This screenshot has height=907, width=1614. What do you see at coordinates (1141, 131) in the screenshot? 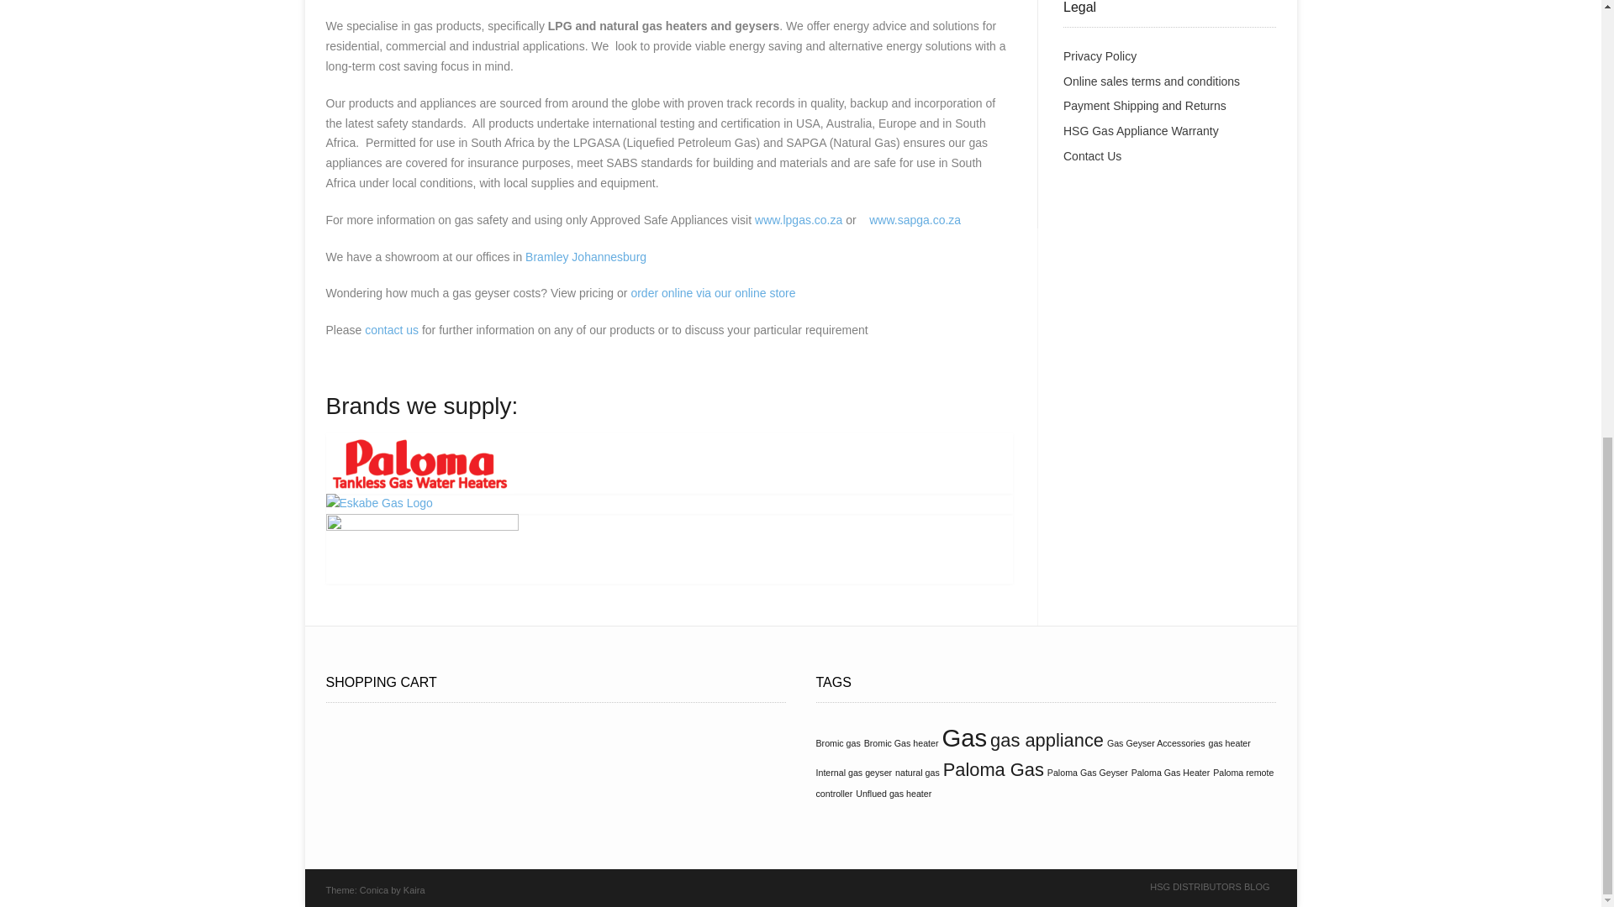
I see `HSG Gas Appliance Warranty` at bounding box center [1141, 131].